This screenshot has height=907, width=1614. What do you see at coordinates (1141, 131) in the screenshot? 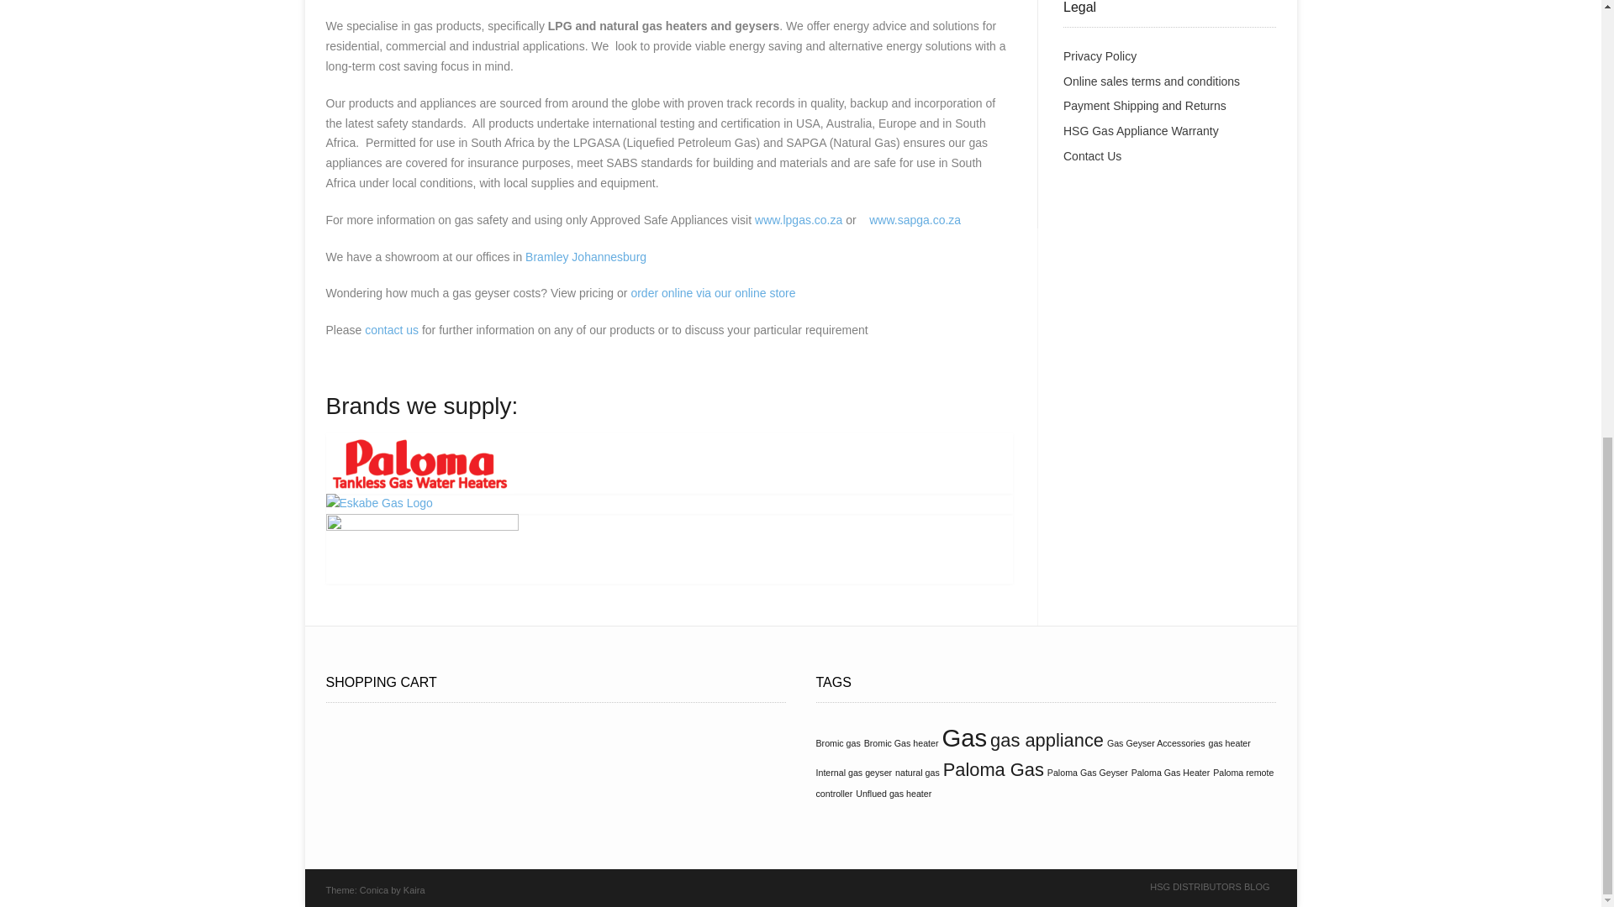
I see `HSG Gas Appliance Warranty` at bounding box center [1141, 131].